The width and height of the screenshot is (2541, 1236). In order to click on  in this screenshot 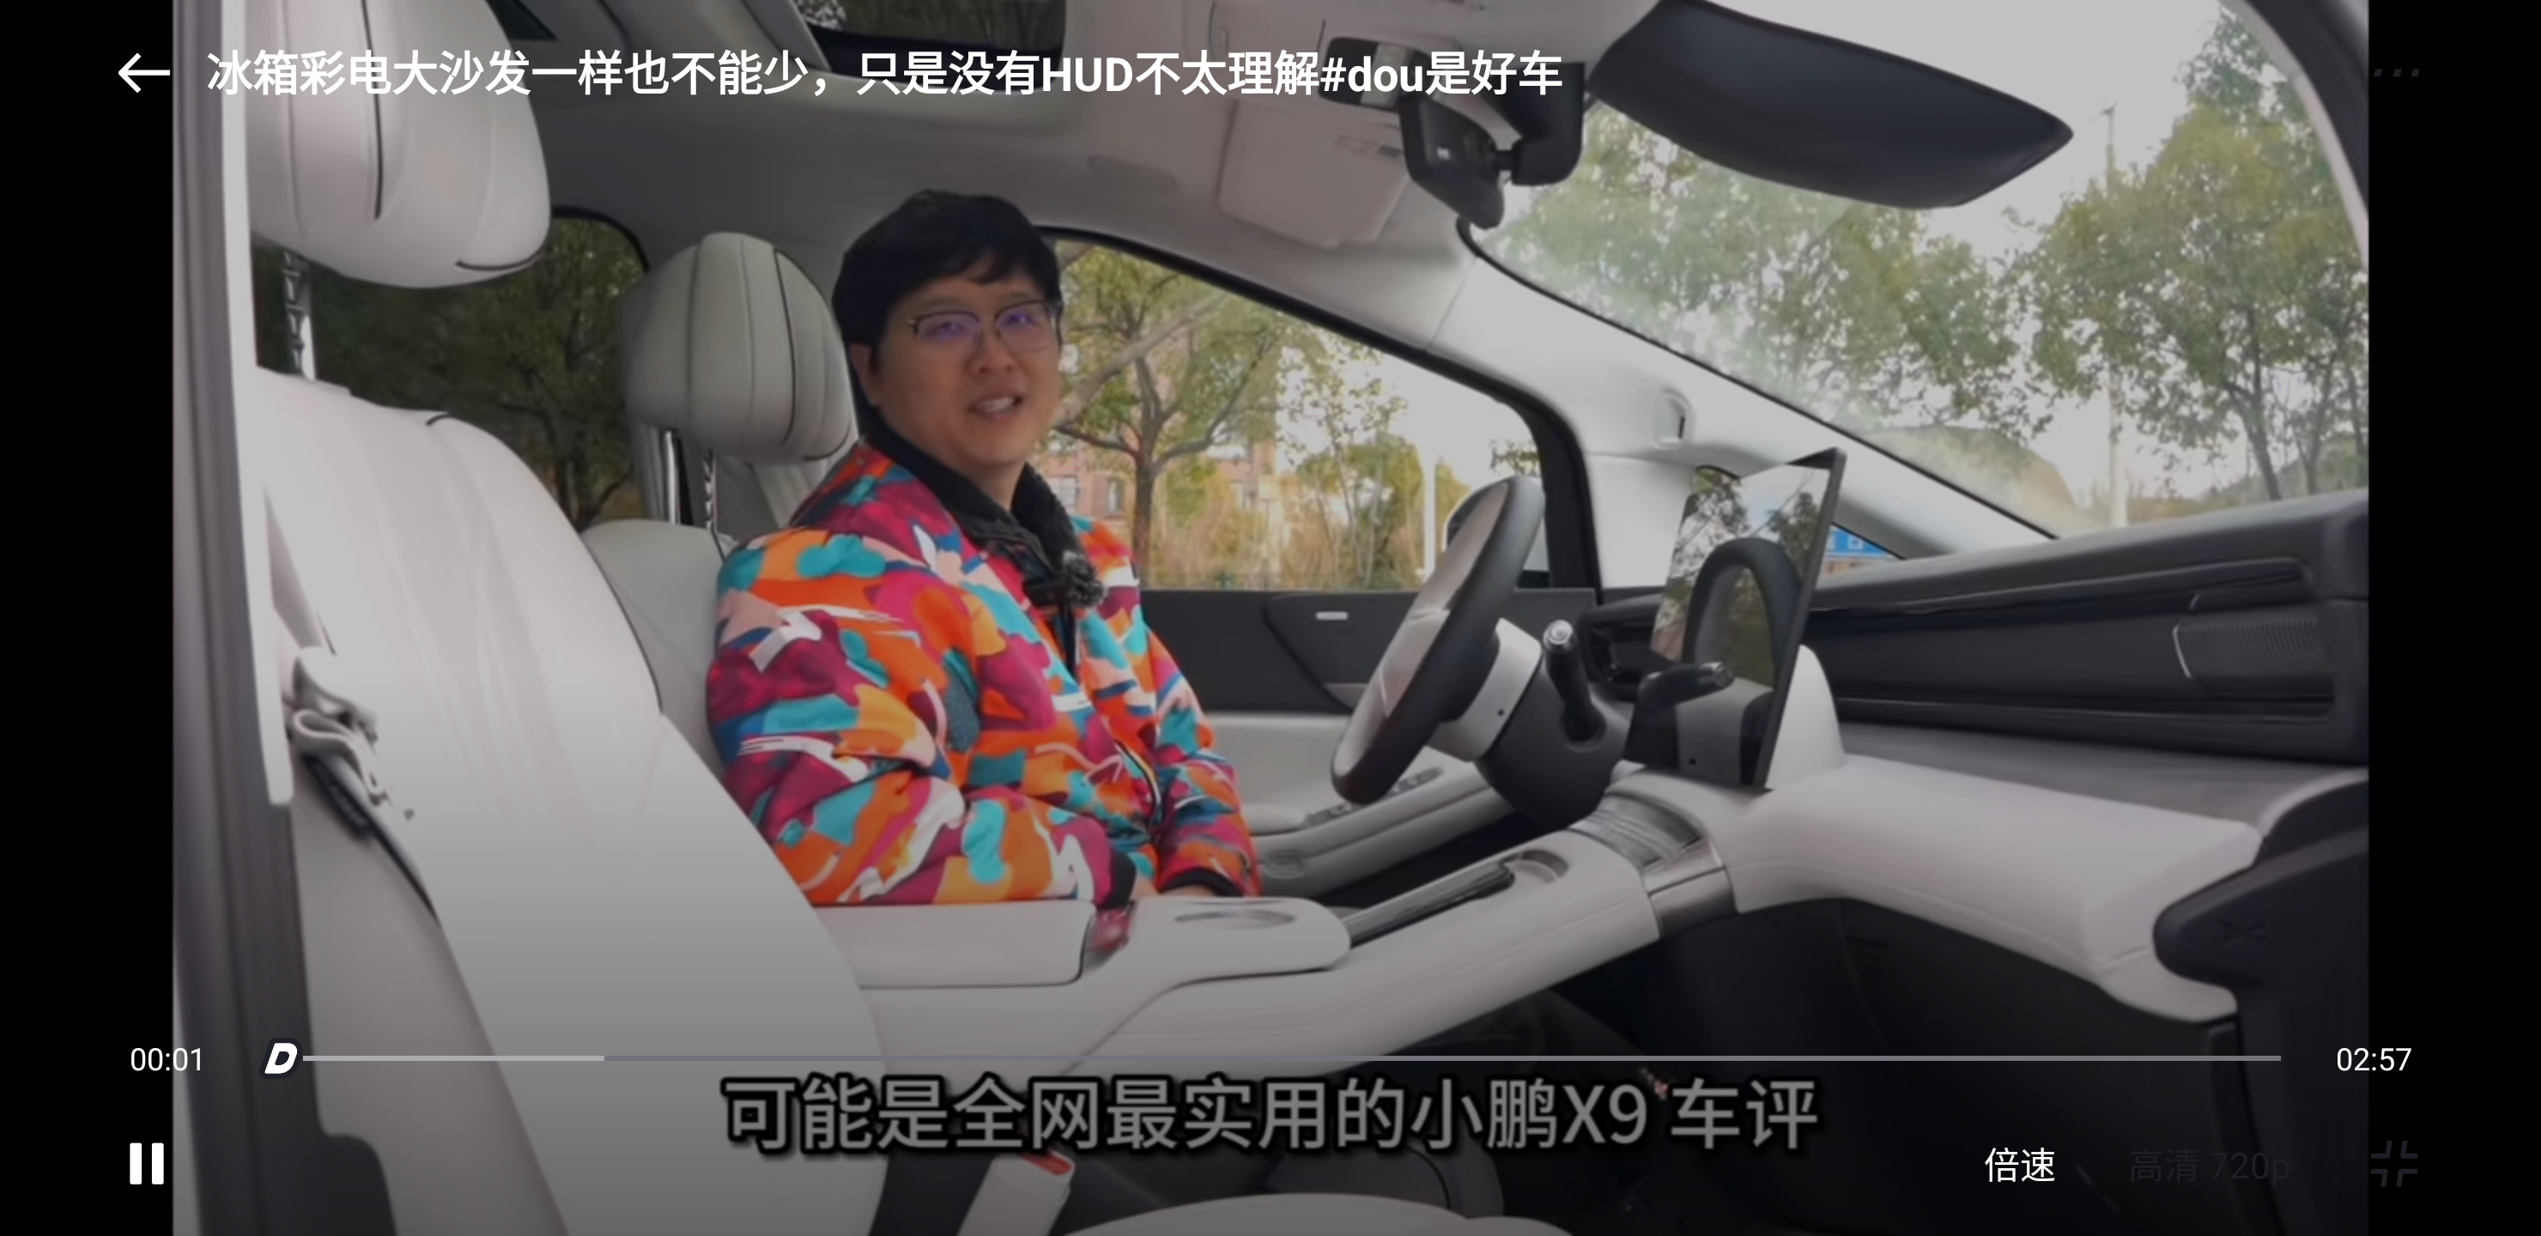, I will do `click(2395, 72)`.